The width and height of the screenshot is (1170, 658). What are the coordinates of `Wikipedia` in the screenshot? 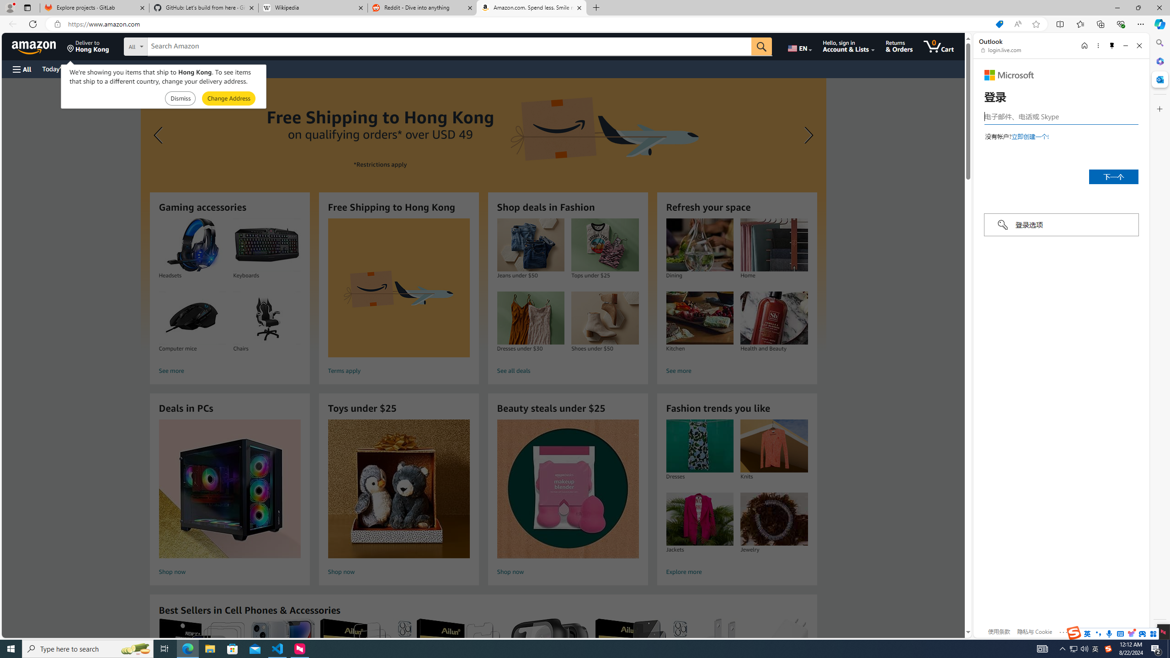 It's located at (314, 8).